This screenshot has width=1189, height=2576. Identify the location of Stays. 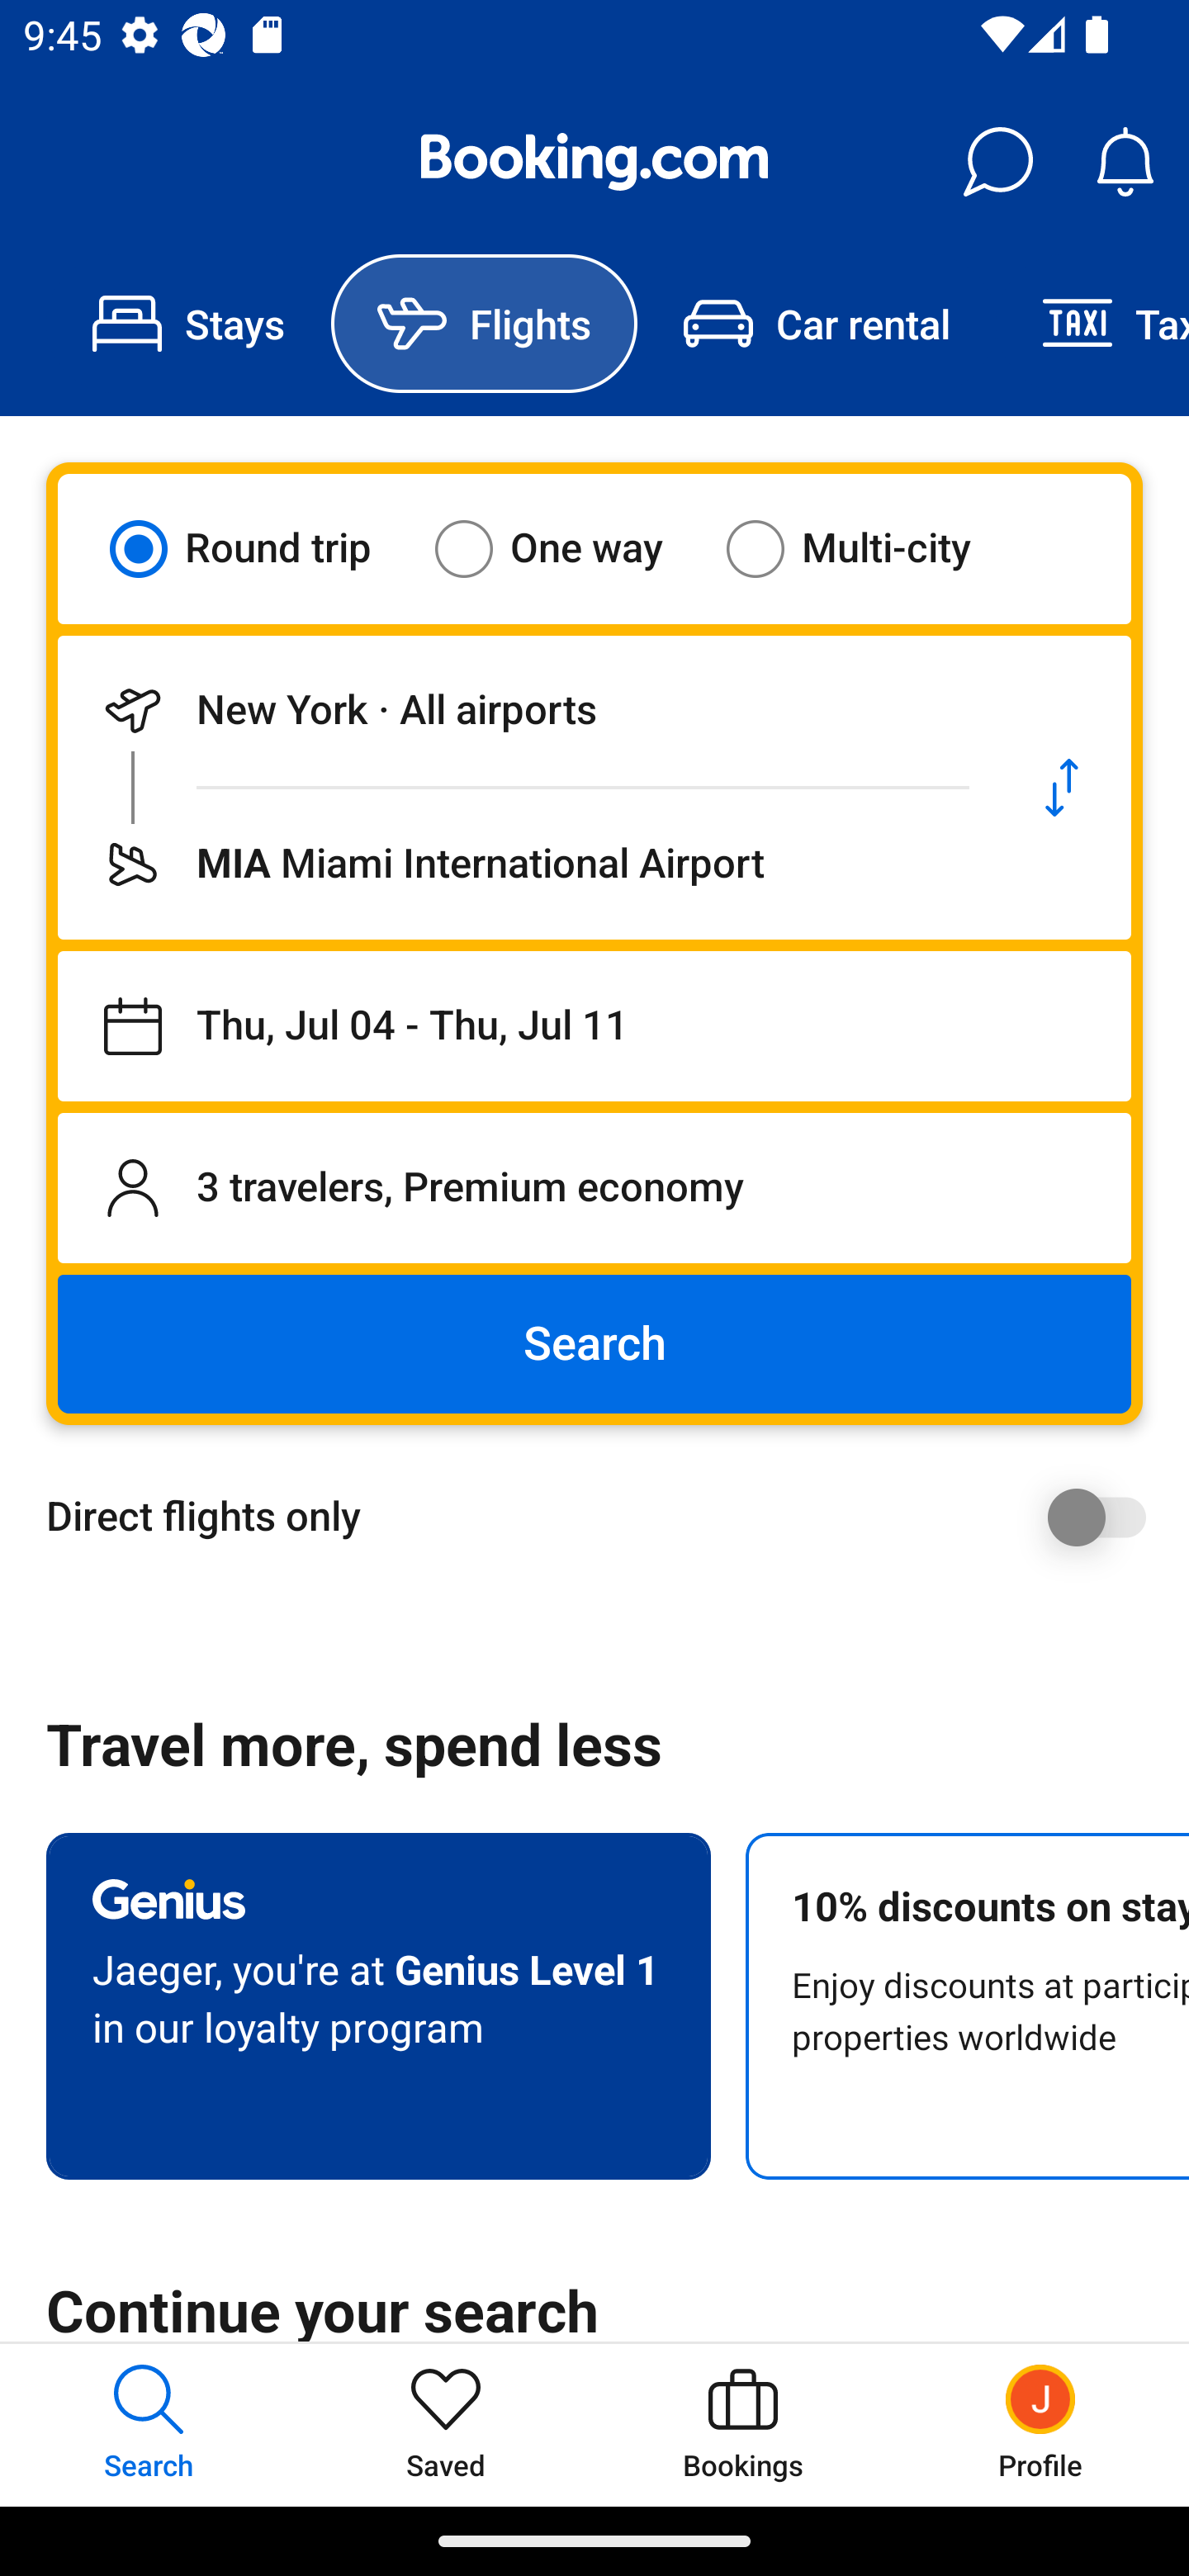
(188, 324).